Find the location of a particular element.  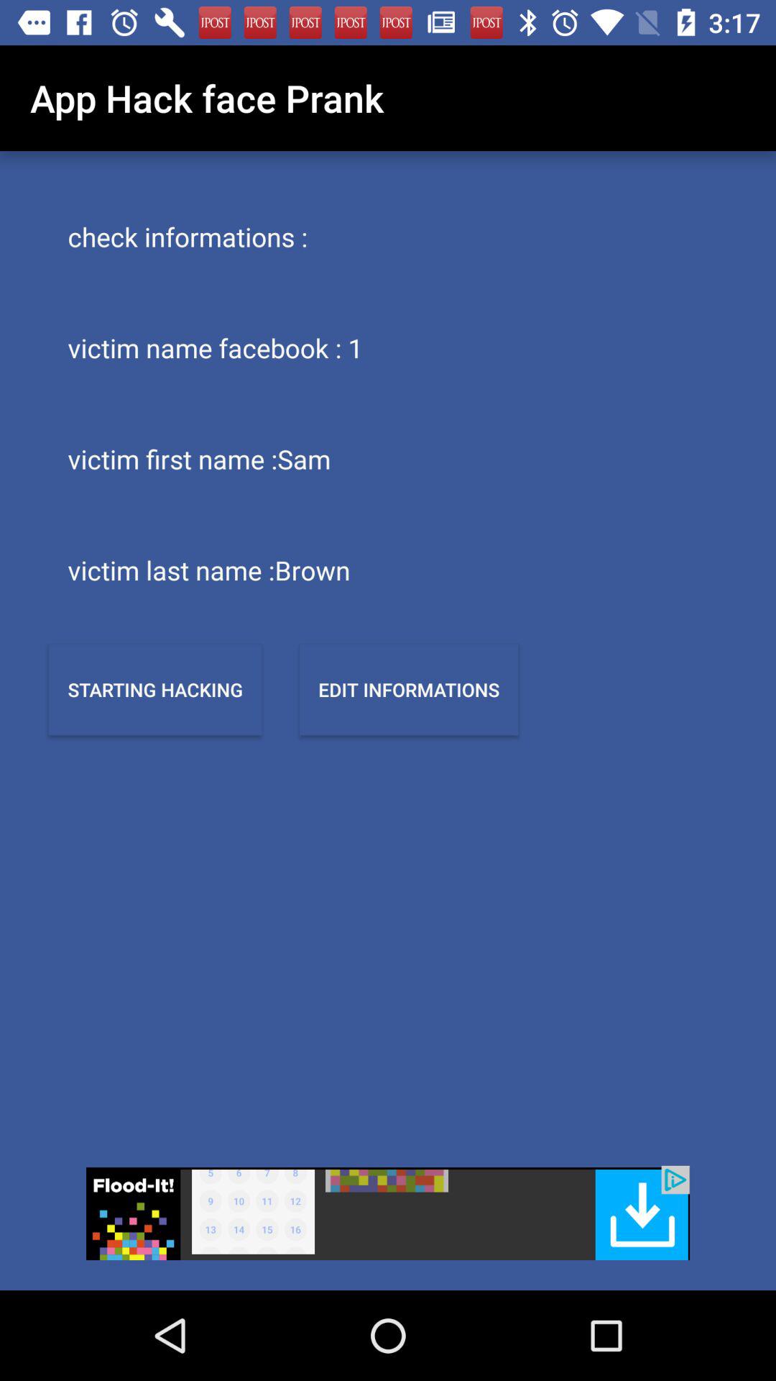

go to advertisement is located at coordinates (388, 1213).